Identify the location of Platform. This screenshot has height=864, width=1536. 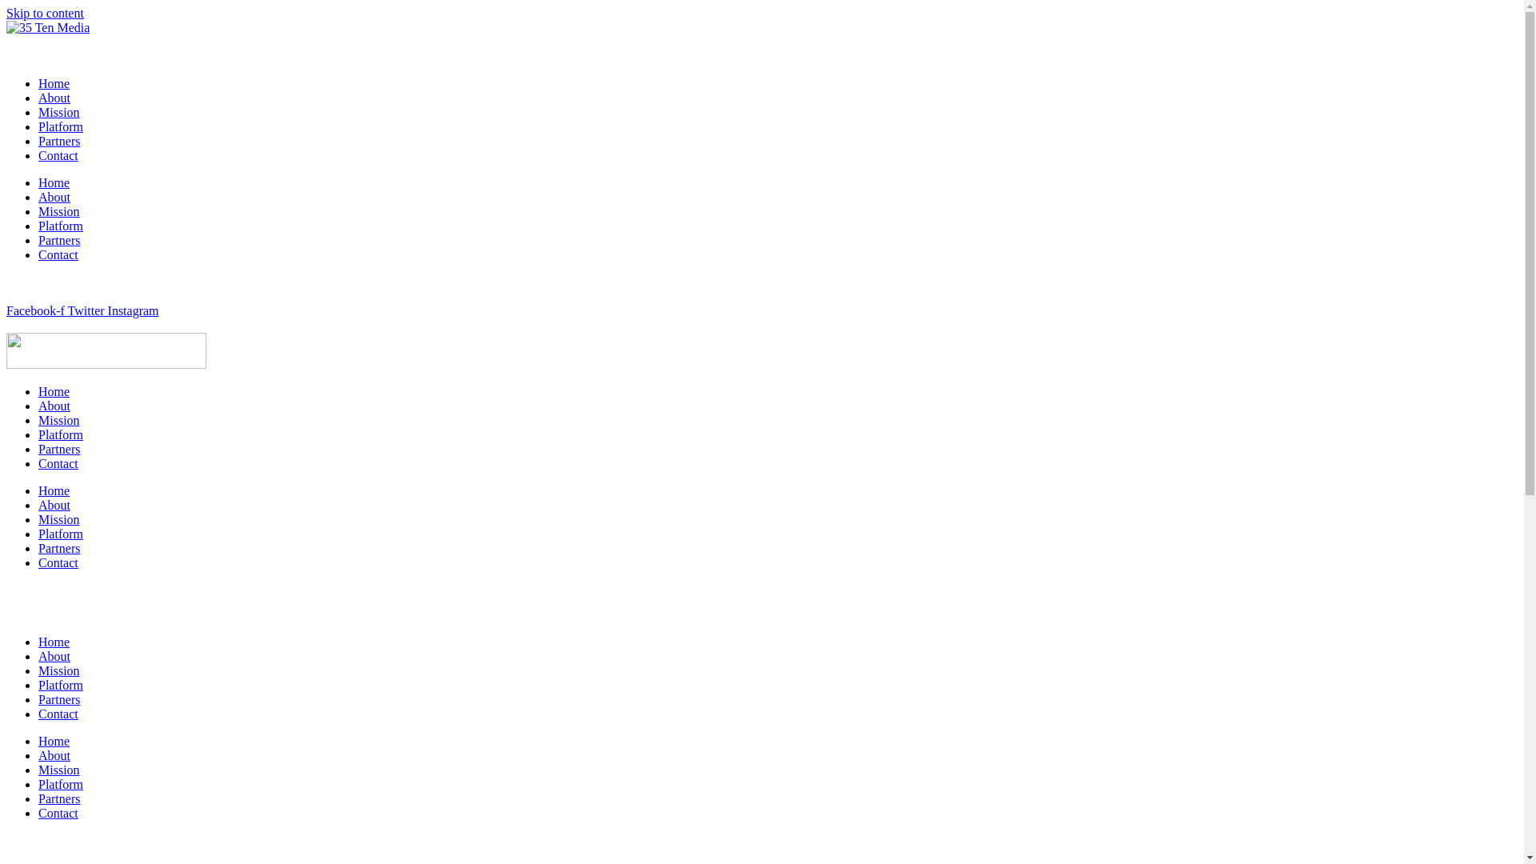
(61, 435).